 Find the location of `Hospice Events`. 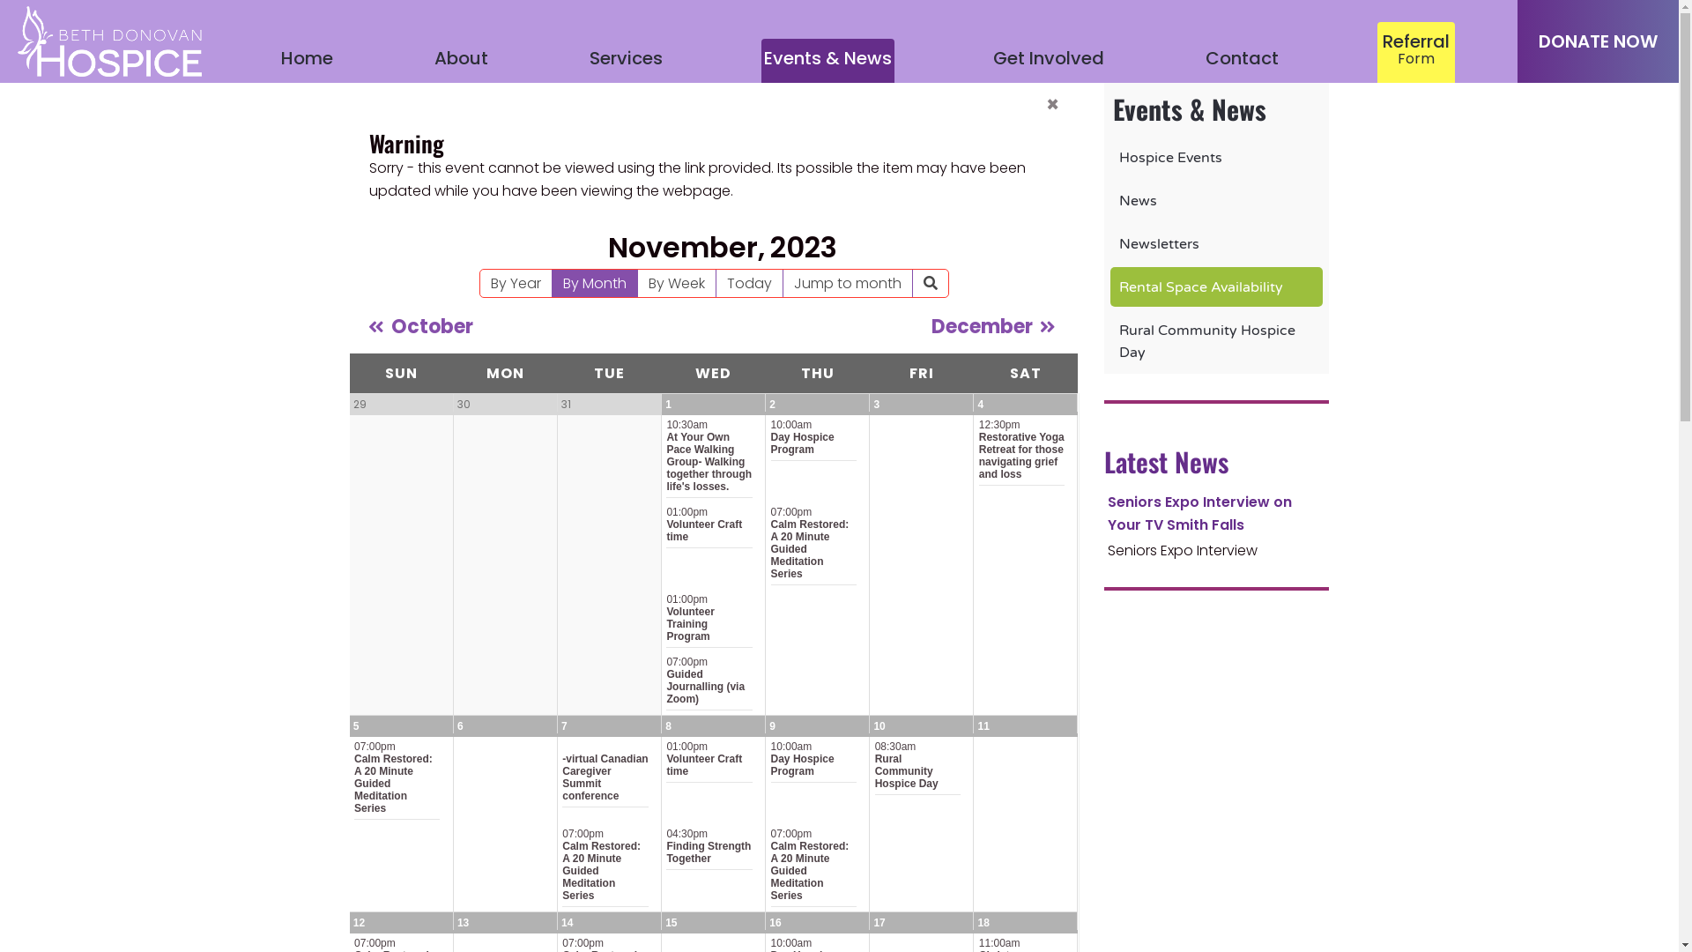

Hospice Events is located at coordinates (1170, 158).